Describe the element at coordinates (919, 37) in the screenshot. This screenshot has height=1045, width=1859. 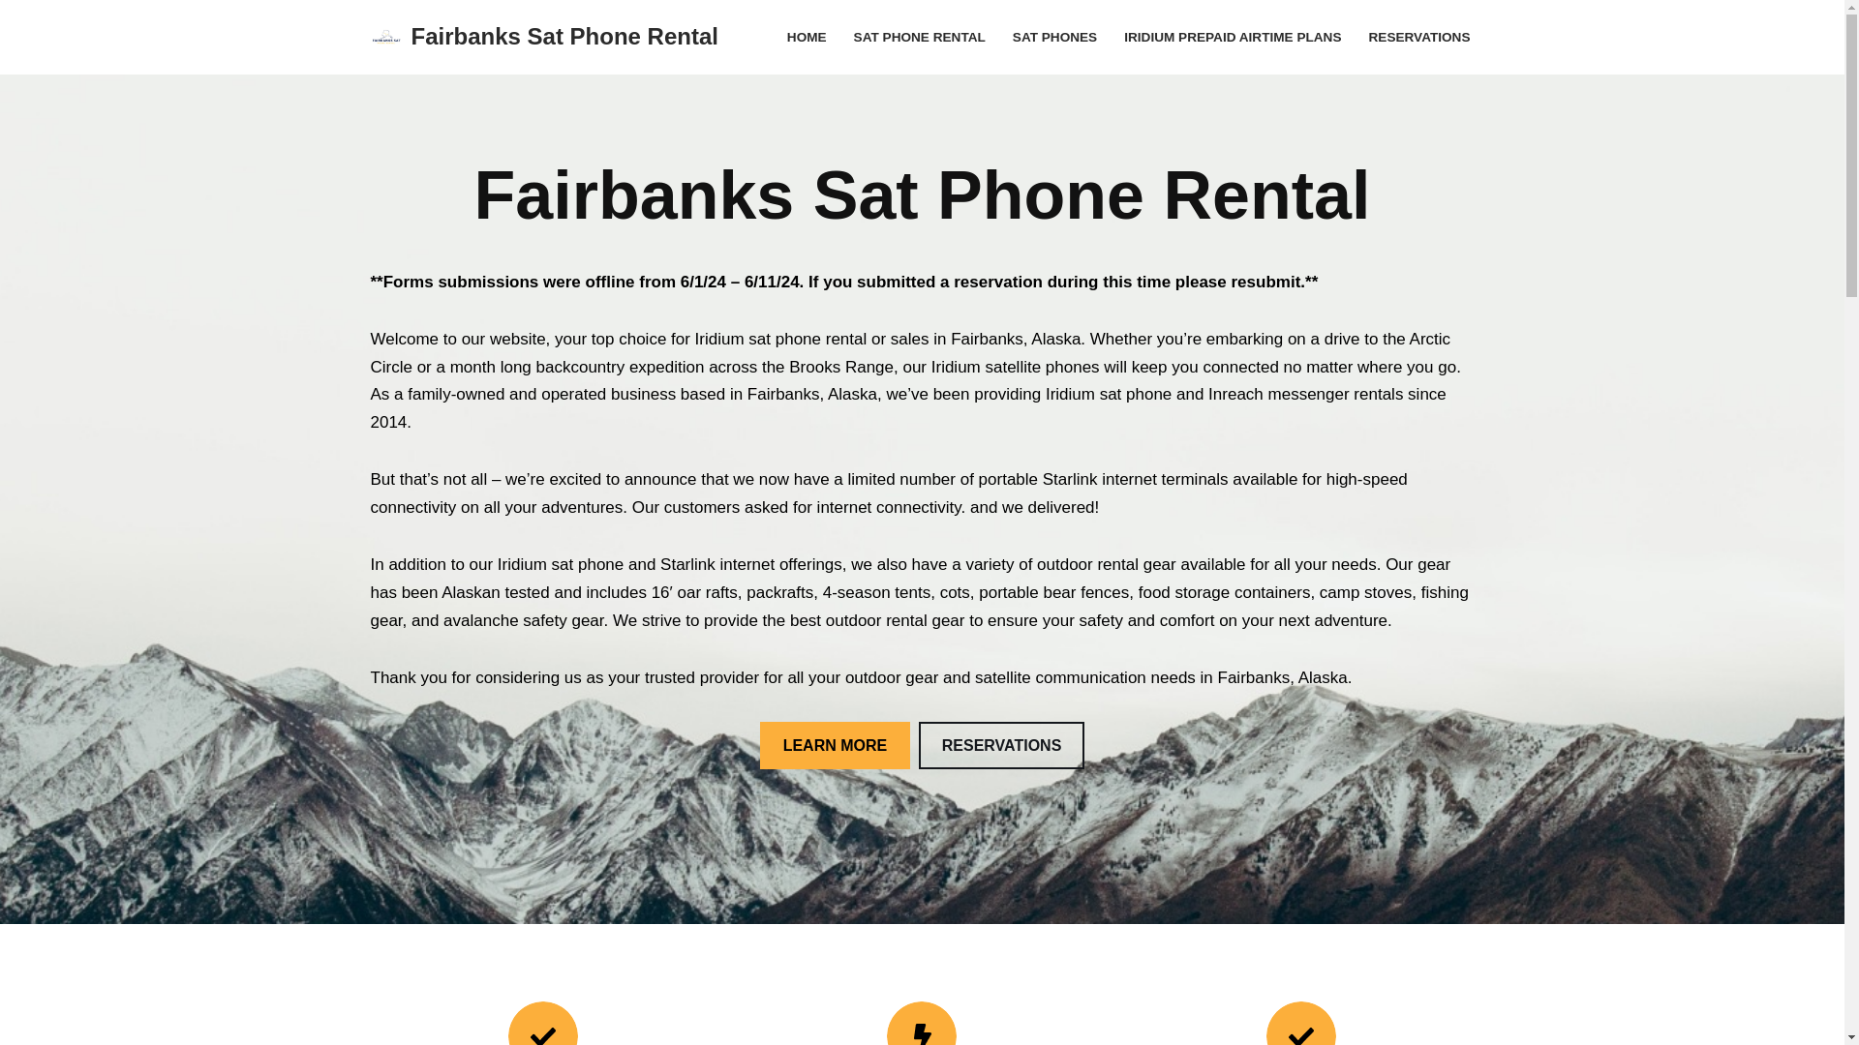
I see `SAT PHONE RENTAL` at that location.